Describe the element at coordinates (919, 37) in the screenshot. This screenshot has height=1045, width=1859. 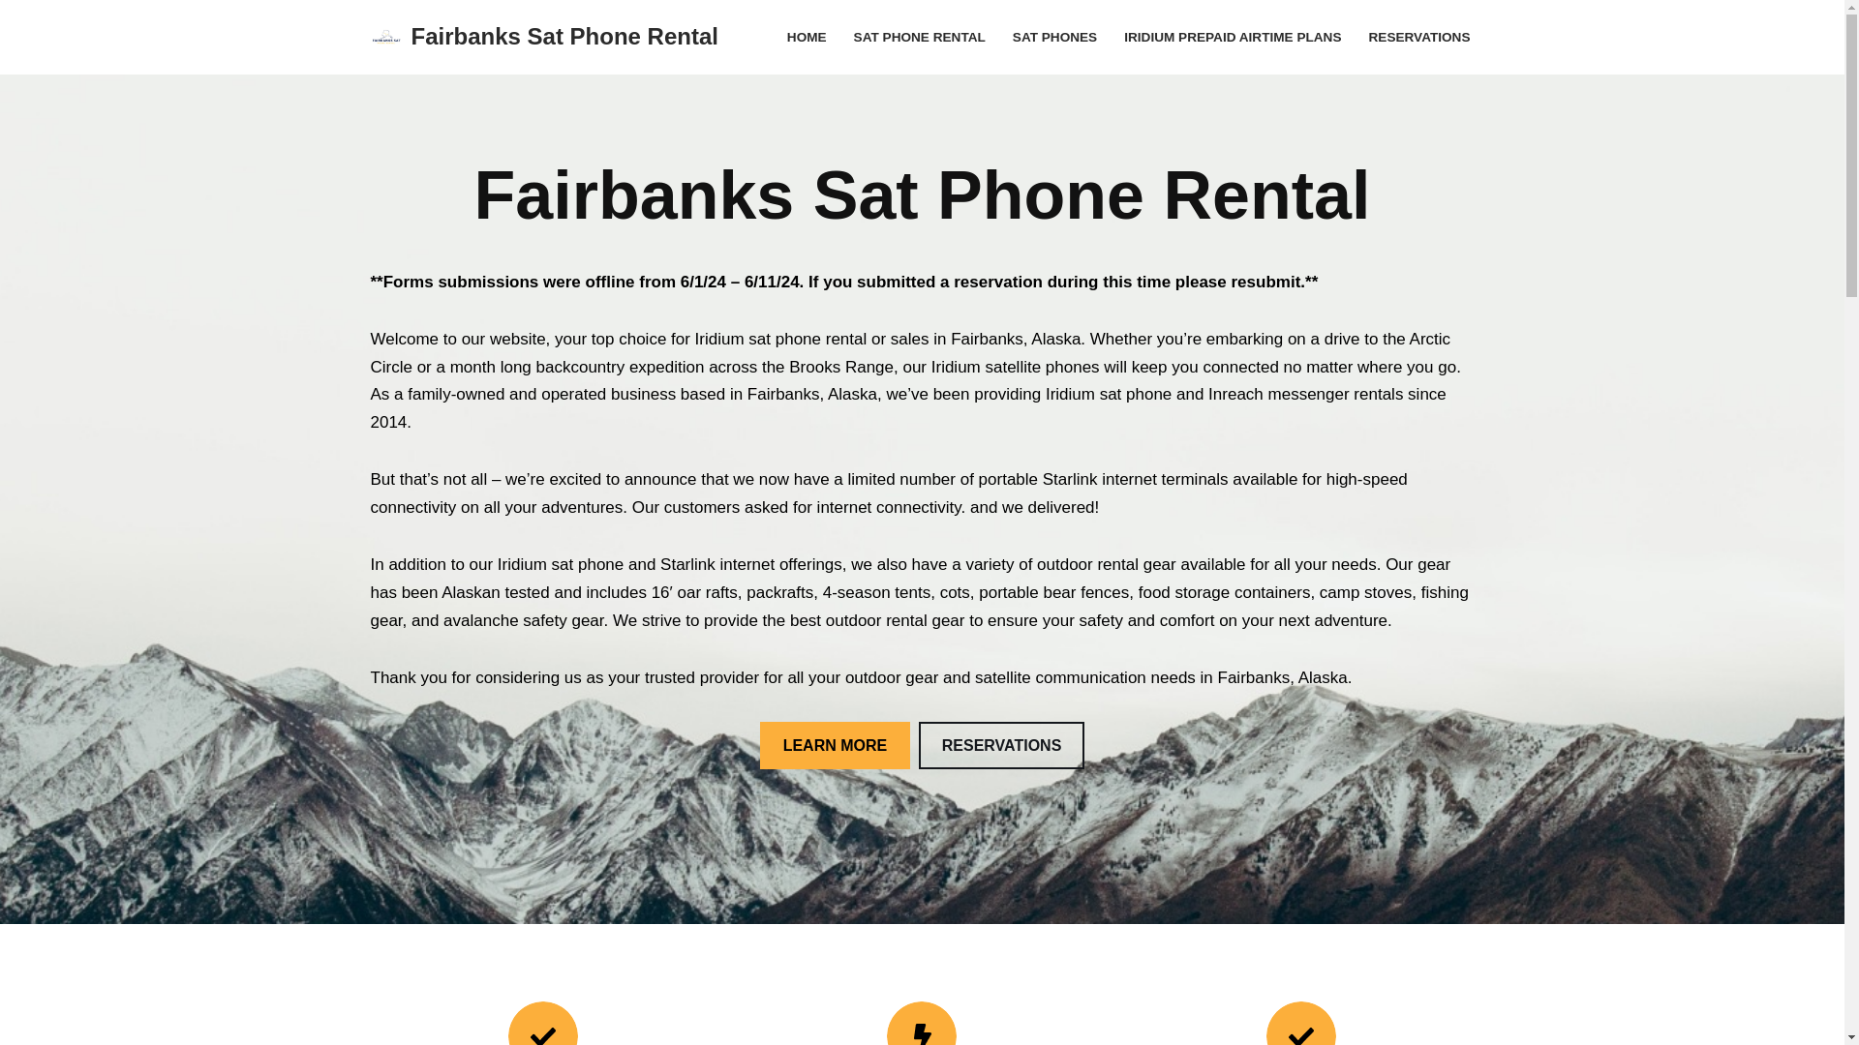
I see `SAT PHONE RENTAL` at that location.